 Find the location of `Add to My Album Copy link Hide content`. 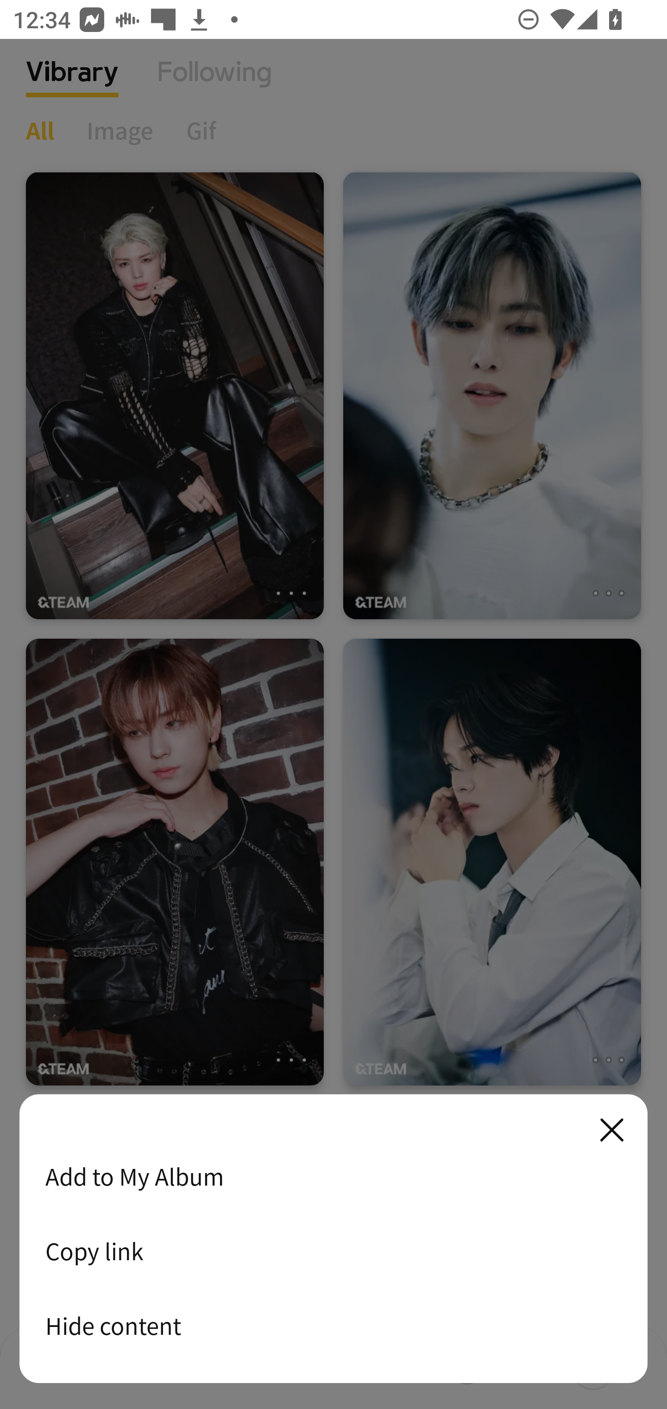

Add to My Album Copy link Hide content is located at coordinates (333, 1239).